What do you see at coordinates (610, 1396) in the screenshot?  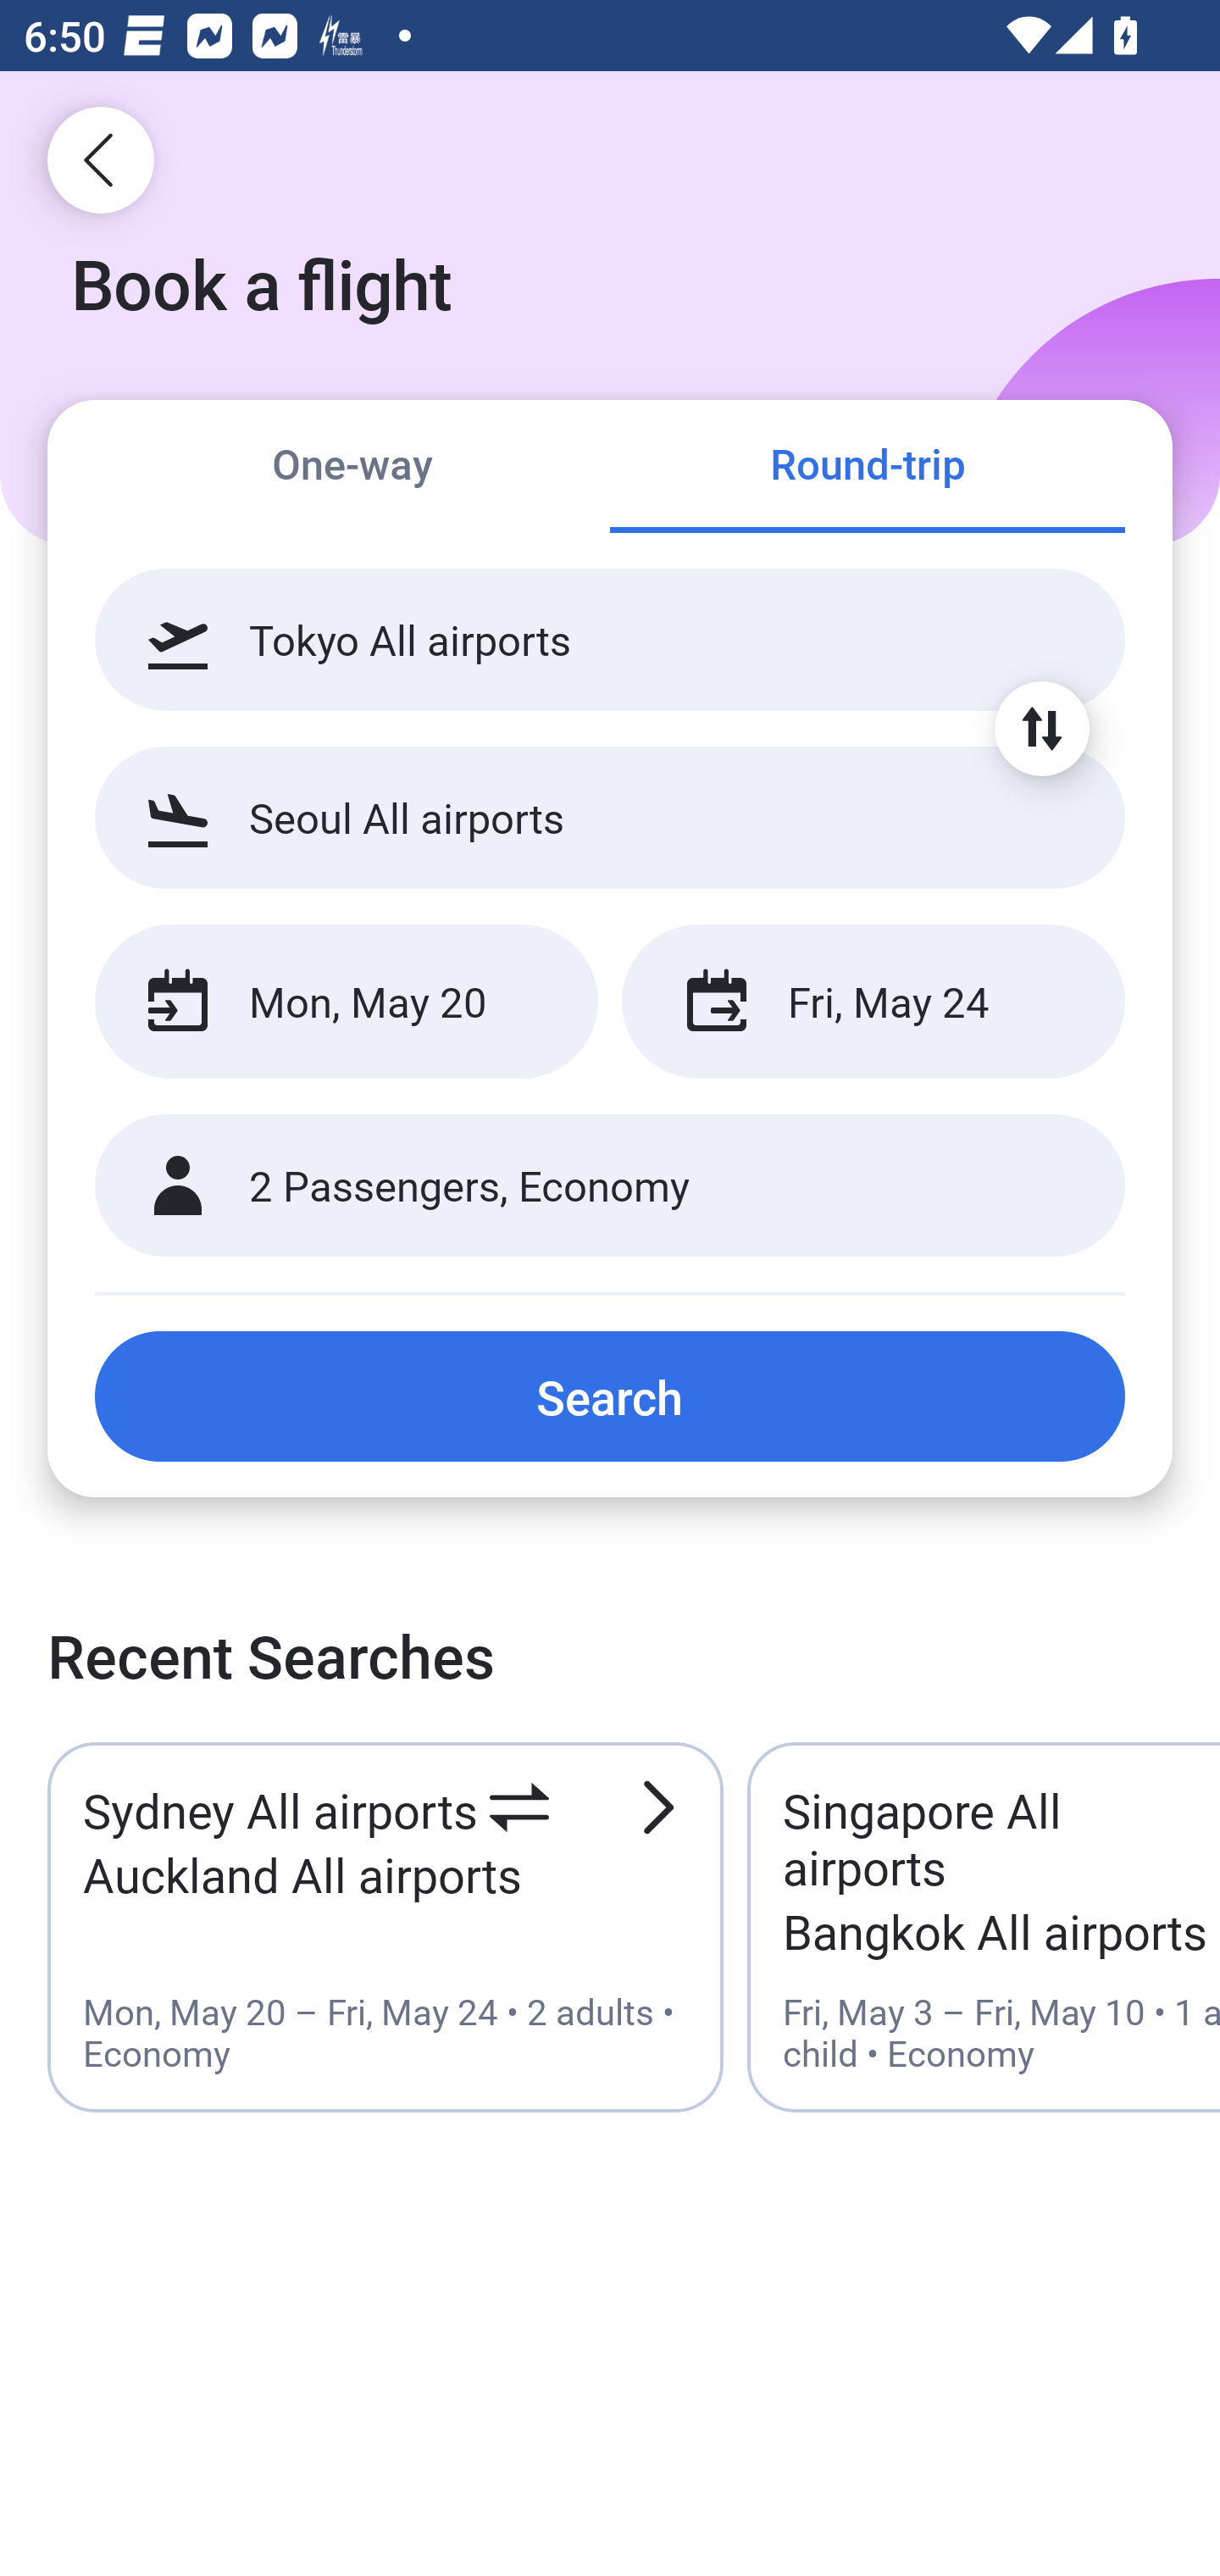 I see `Search` at bounding box center [610, 1396].